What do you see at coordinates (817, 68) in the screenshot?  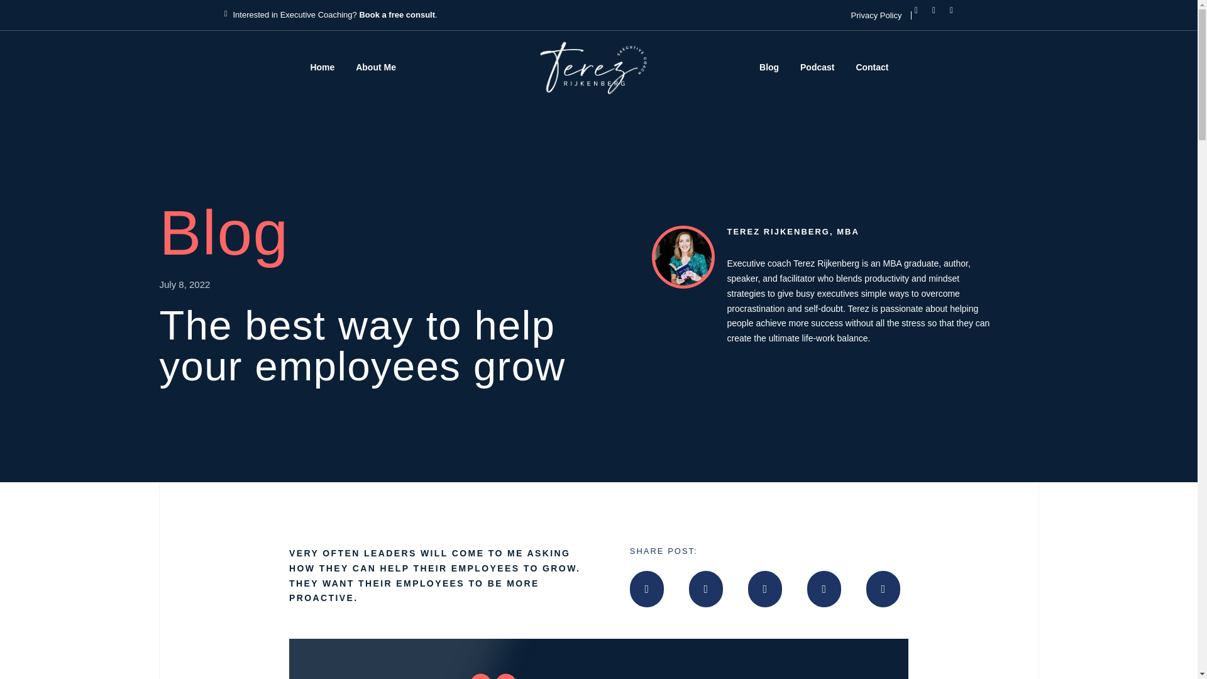 I see `Podcast` at bounding box center [817, 68].